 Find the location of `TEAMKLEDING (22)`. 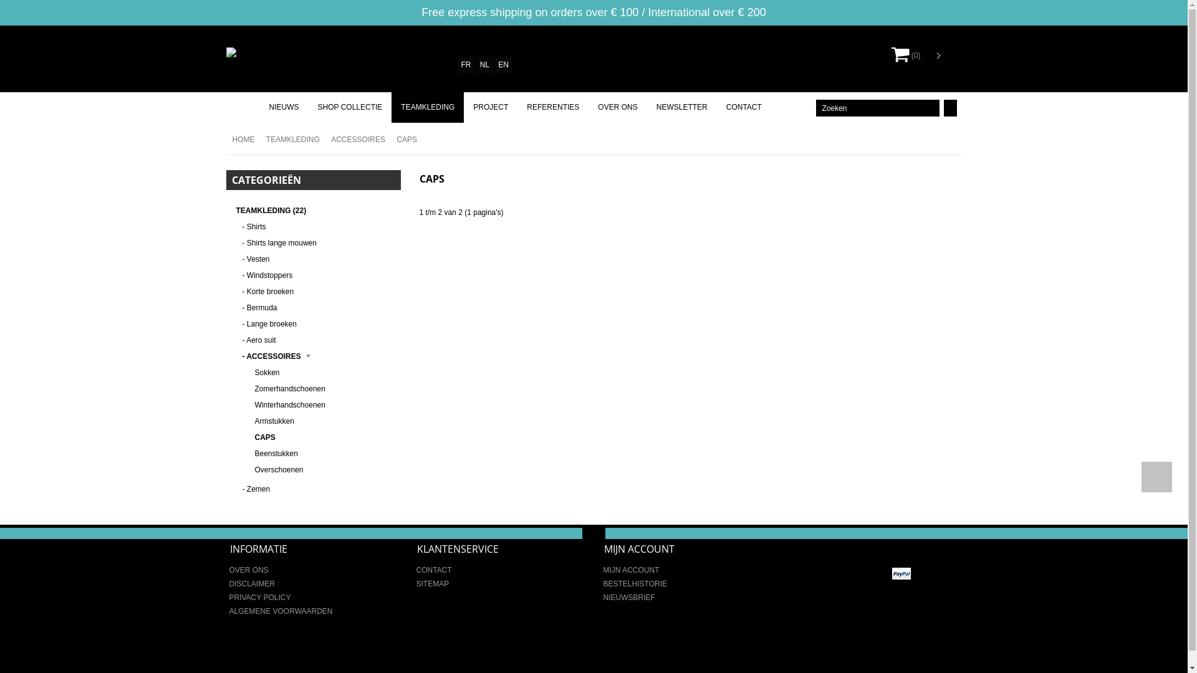

TEAMKLEDING (22) is located at coordinates (271, 211).